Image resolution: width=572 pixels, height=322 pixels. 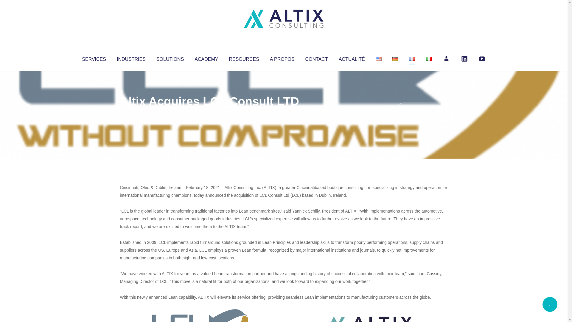 I want to click on Altix, so click(x=131, y=113).